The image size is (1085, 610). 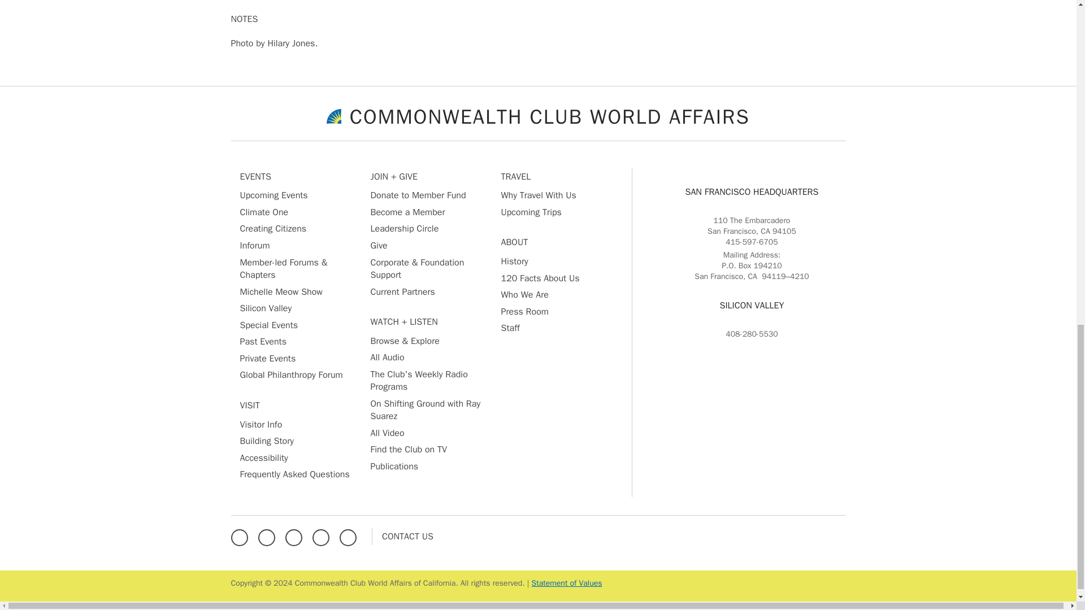 What do you see at coordinates (241, 535) in the screenshot?
I see `Facebook` at bounding box center [241, 535].